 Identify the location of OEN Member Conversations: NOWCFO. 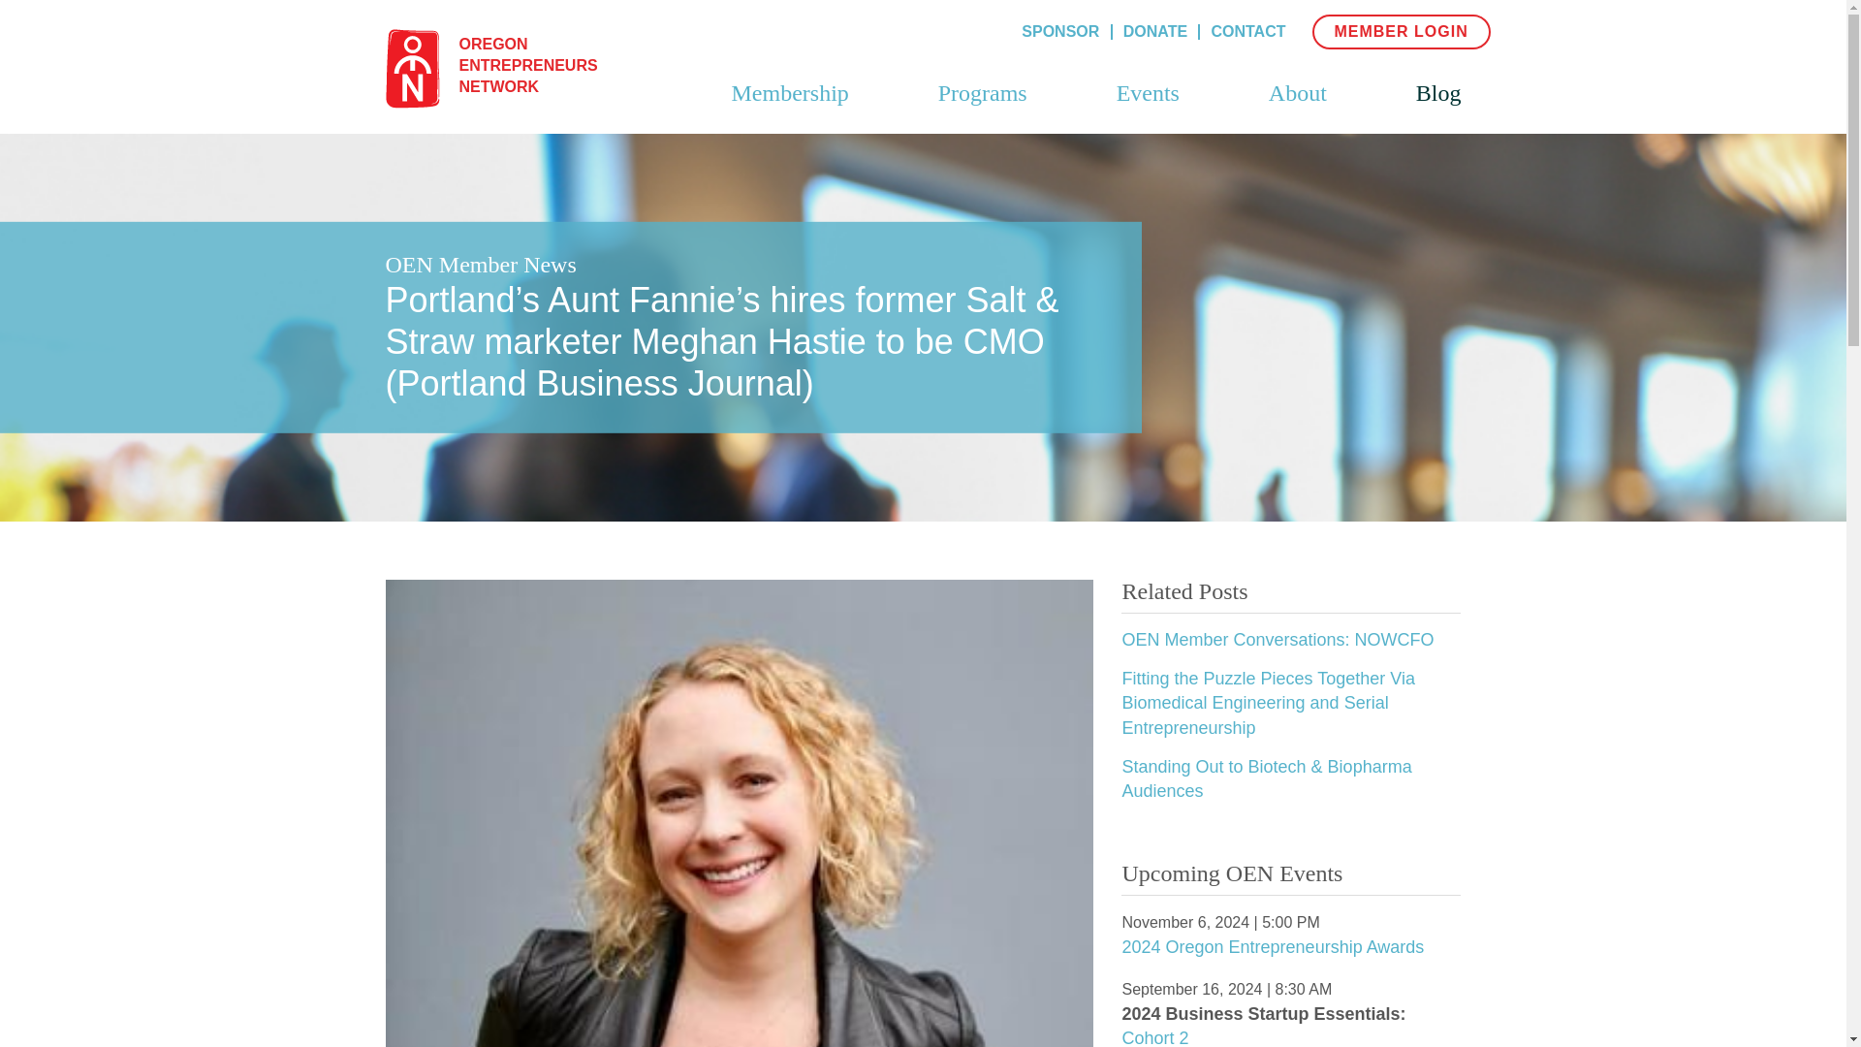
(1155, 31).